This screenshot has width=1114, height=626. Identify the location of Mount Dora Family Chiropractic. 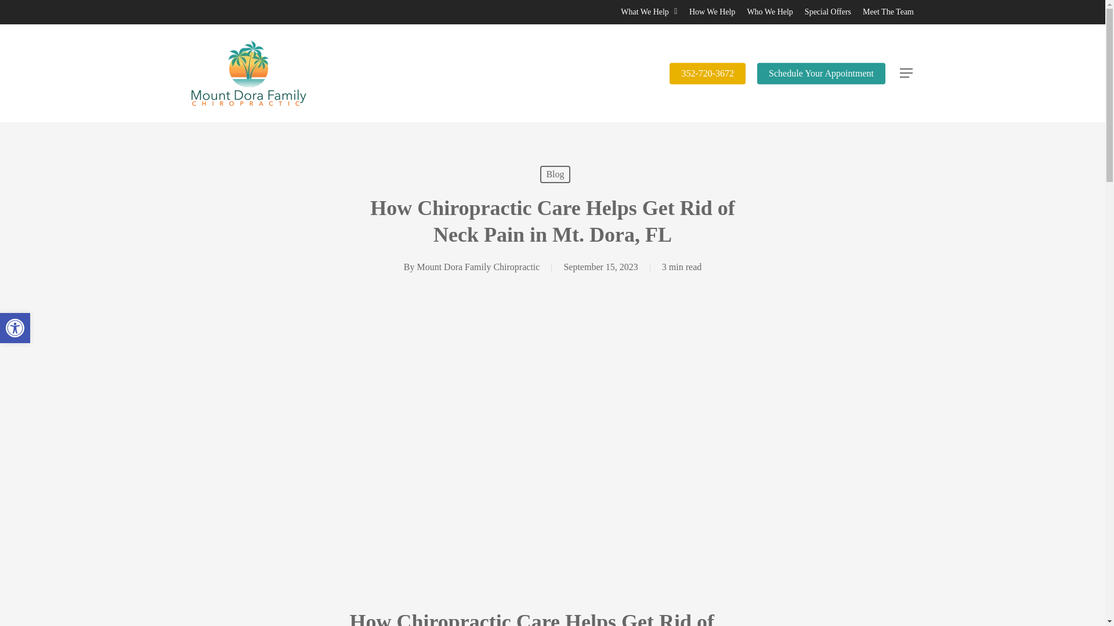
(478, 267).